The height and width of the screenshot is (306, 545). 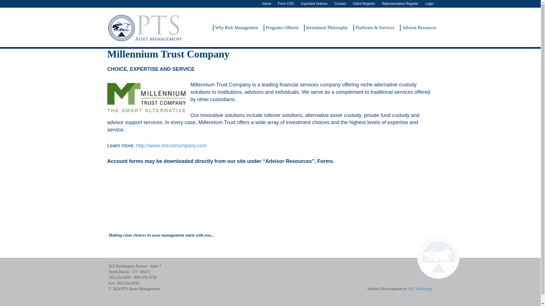 What do you see at coordinates (418, 26) in the screenshot?
I see `Advisor Resources` at bounding box center [418, 26].